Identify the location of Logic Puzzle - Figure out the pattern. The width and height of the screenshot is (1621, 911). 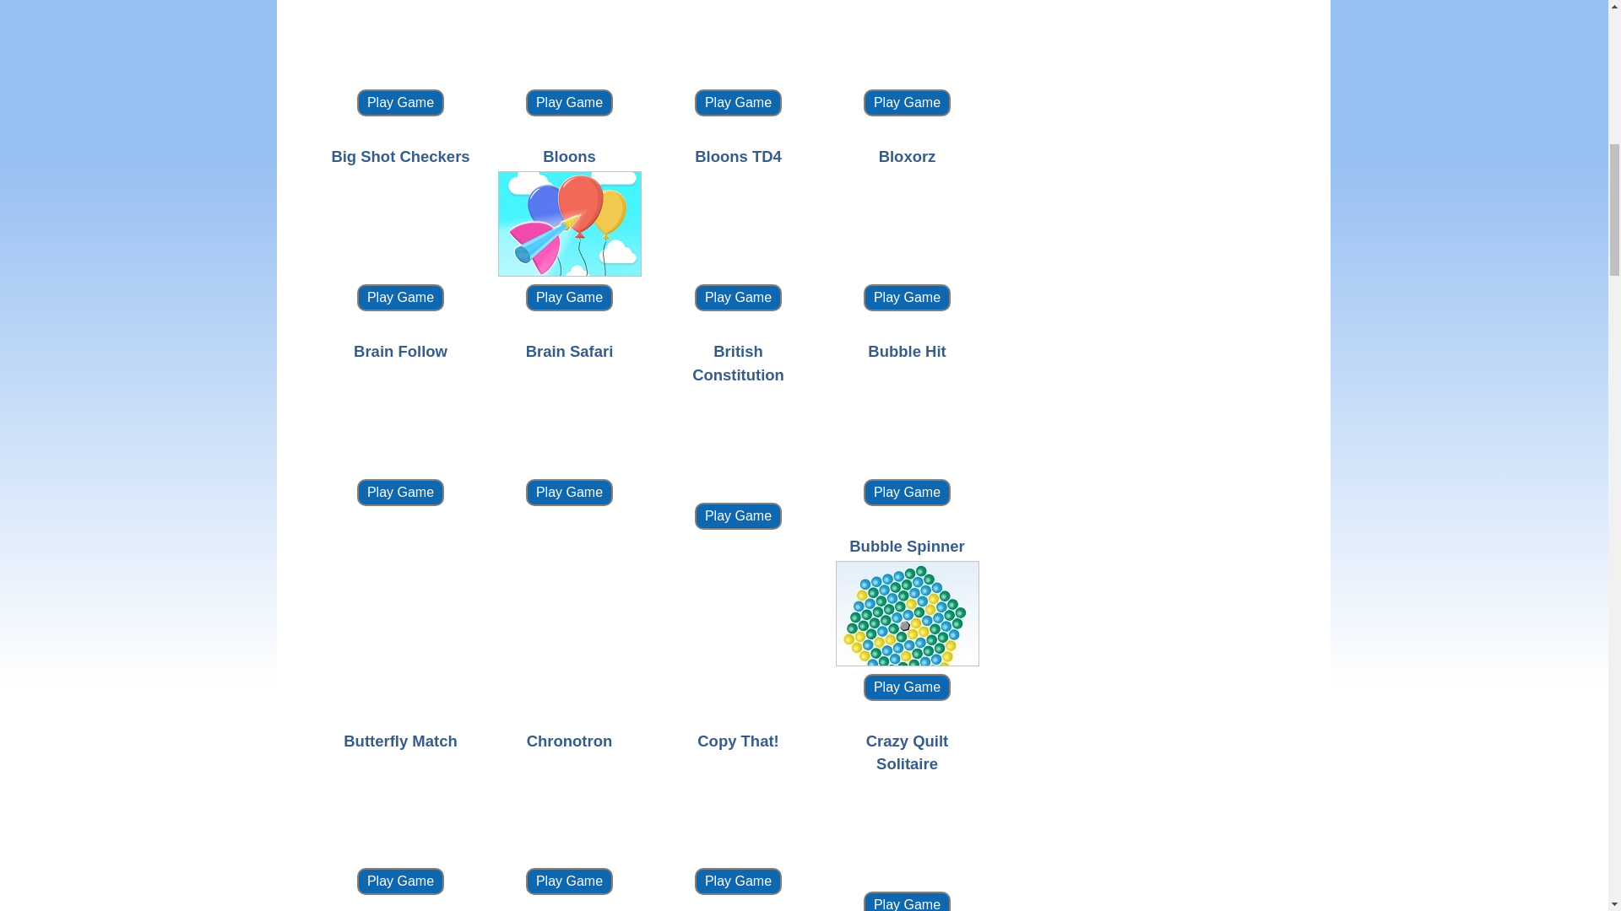
(569, 40).